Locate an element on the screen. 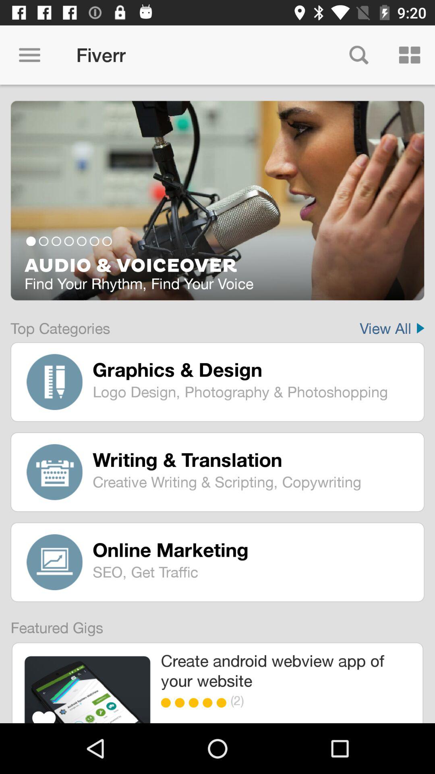 Image resolution: width=435 pixels, height=774 pixels. turn off the item below the online marketing icon is located at coordinates (253, 572).